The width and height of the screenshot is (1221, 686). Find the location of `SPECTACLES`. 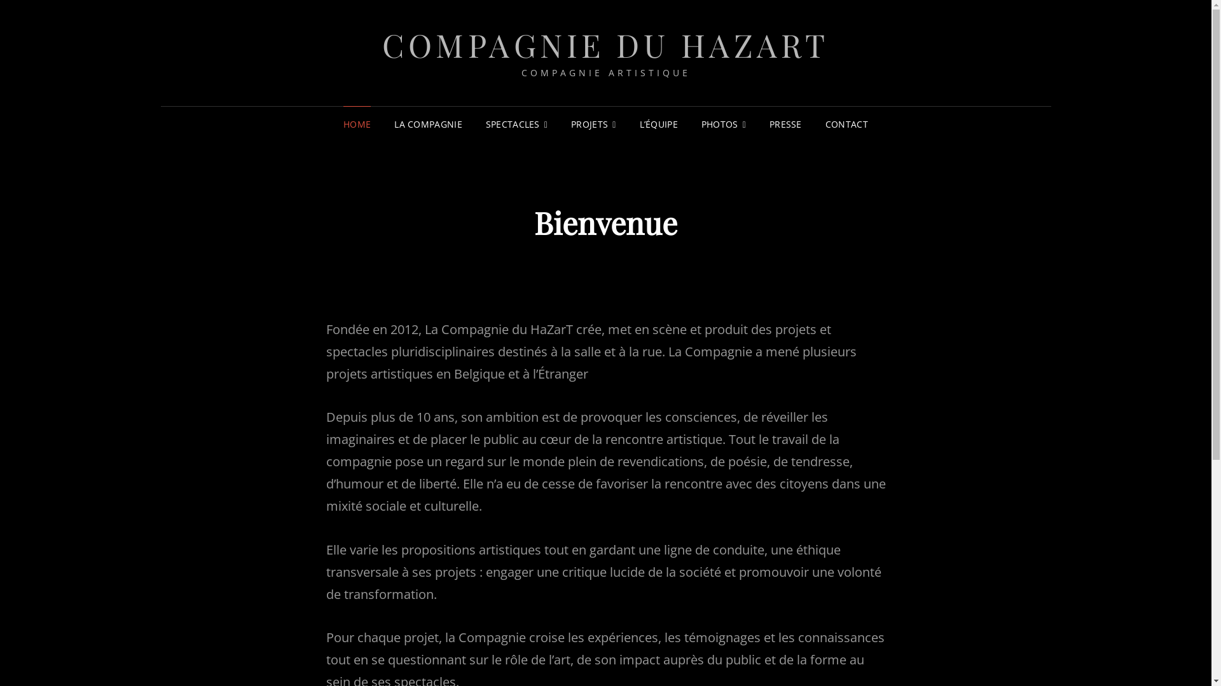

SPECTACLES is located at coordinates (516, 124).